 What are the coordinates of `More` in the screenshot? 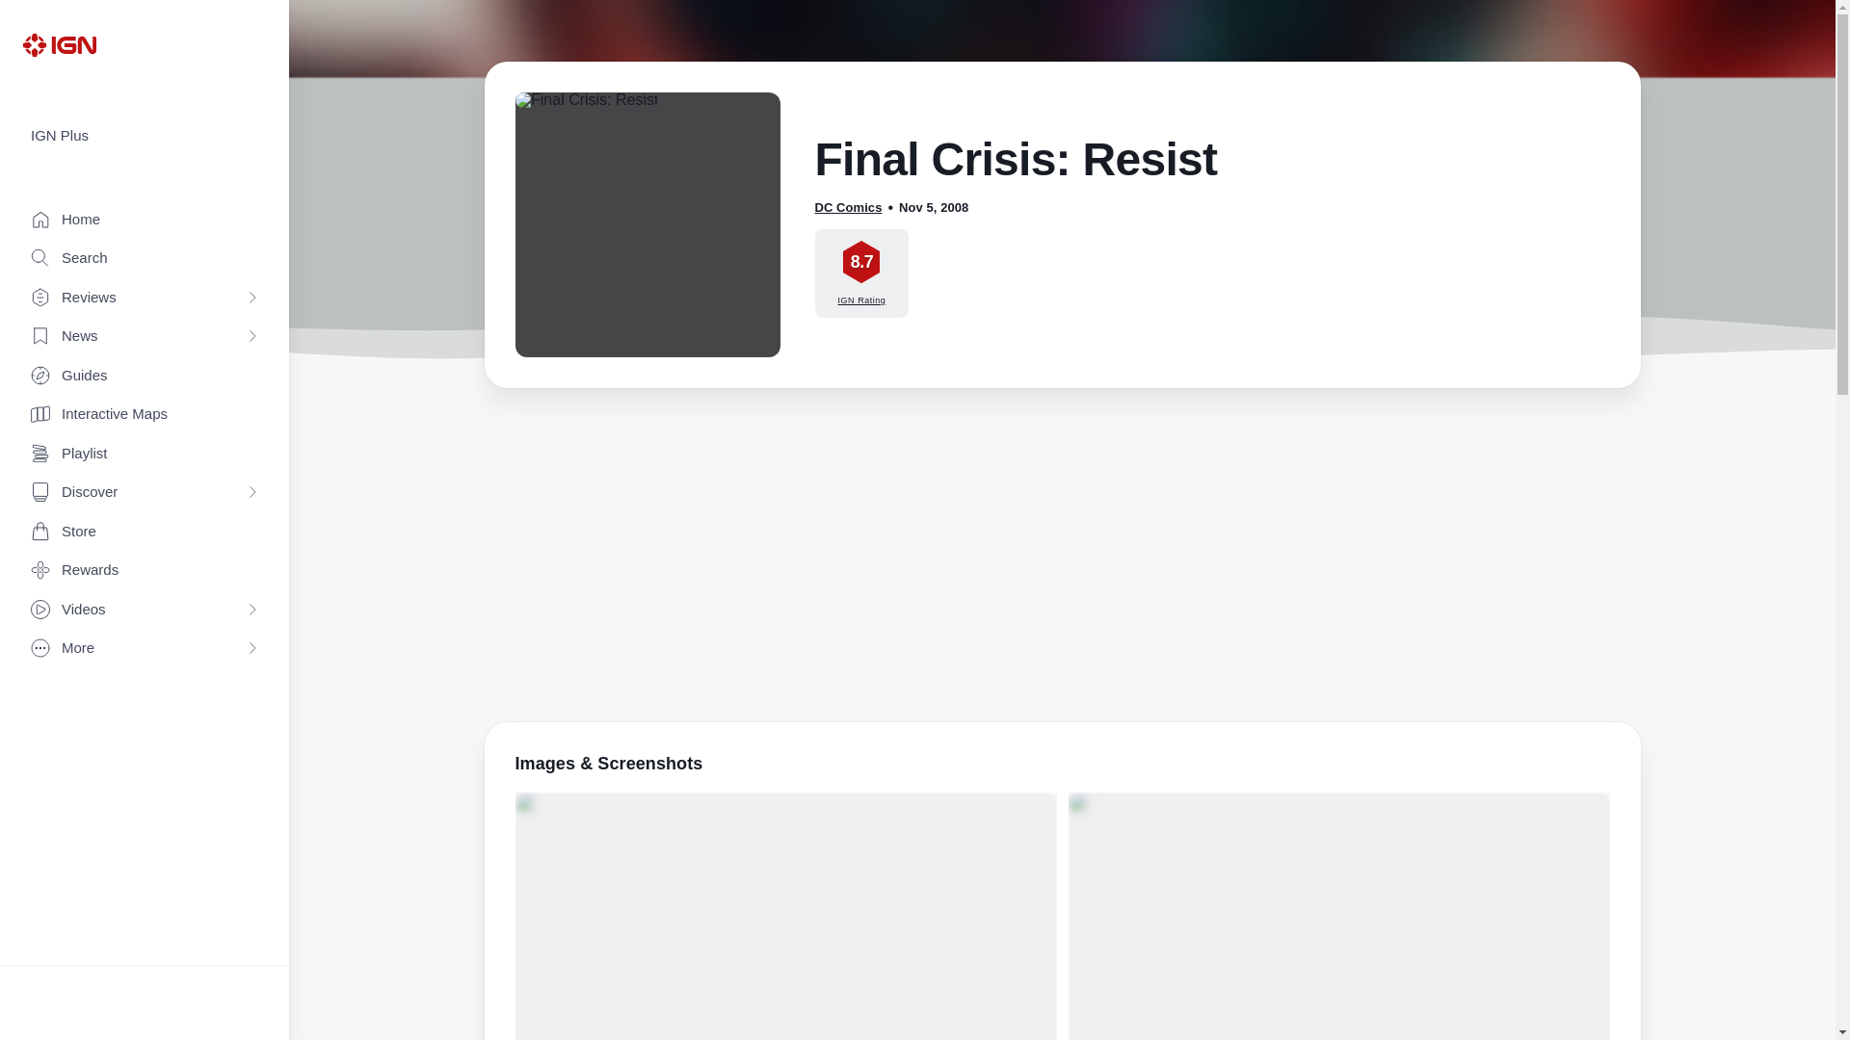 It's located at (145, 649).